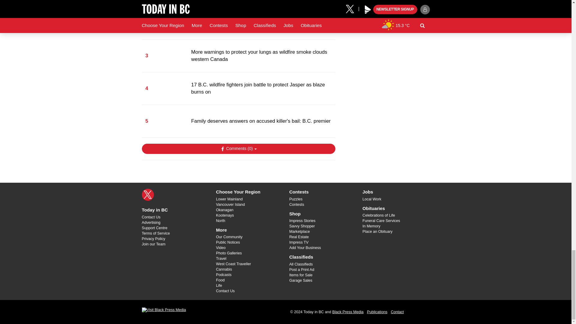 This screenshot has width=576, height=324. I want to click on X, so click(148, 194).